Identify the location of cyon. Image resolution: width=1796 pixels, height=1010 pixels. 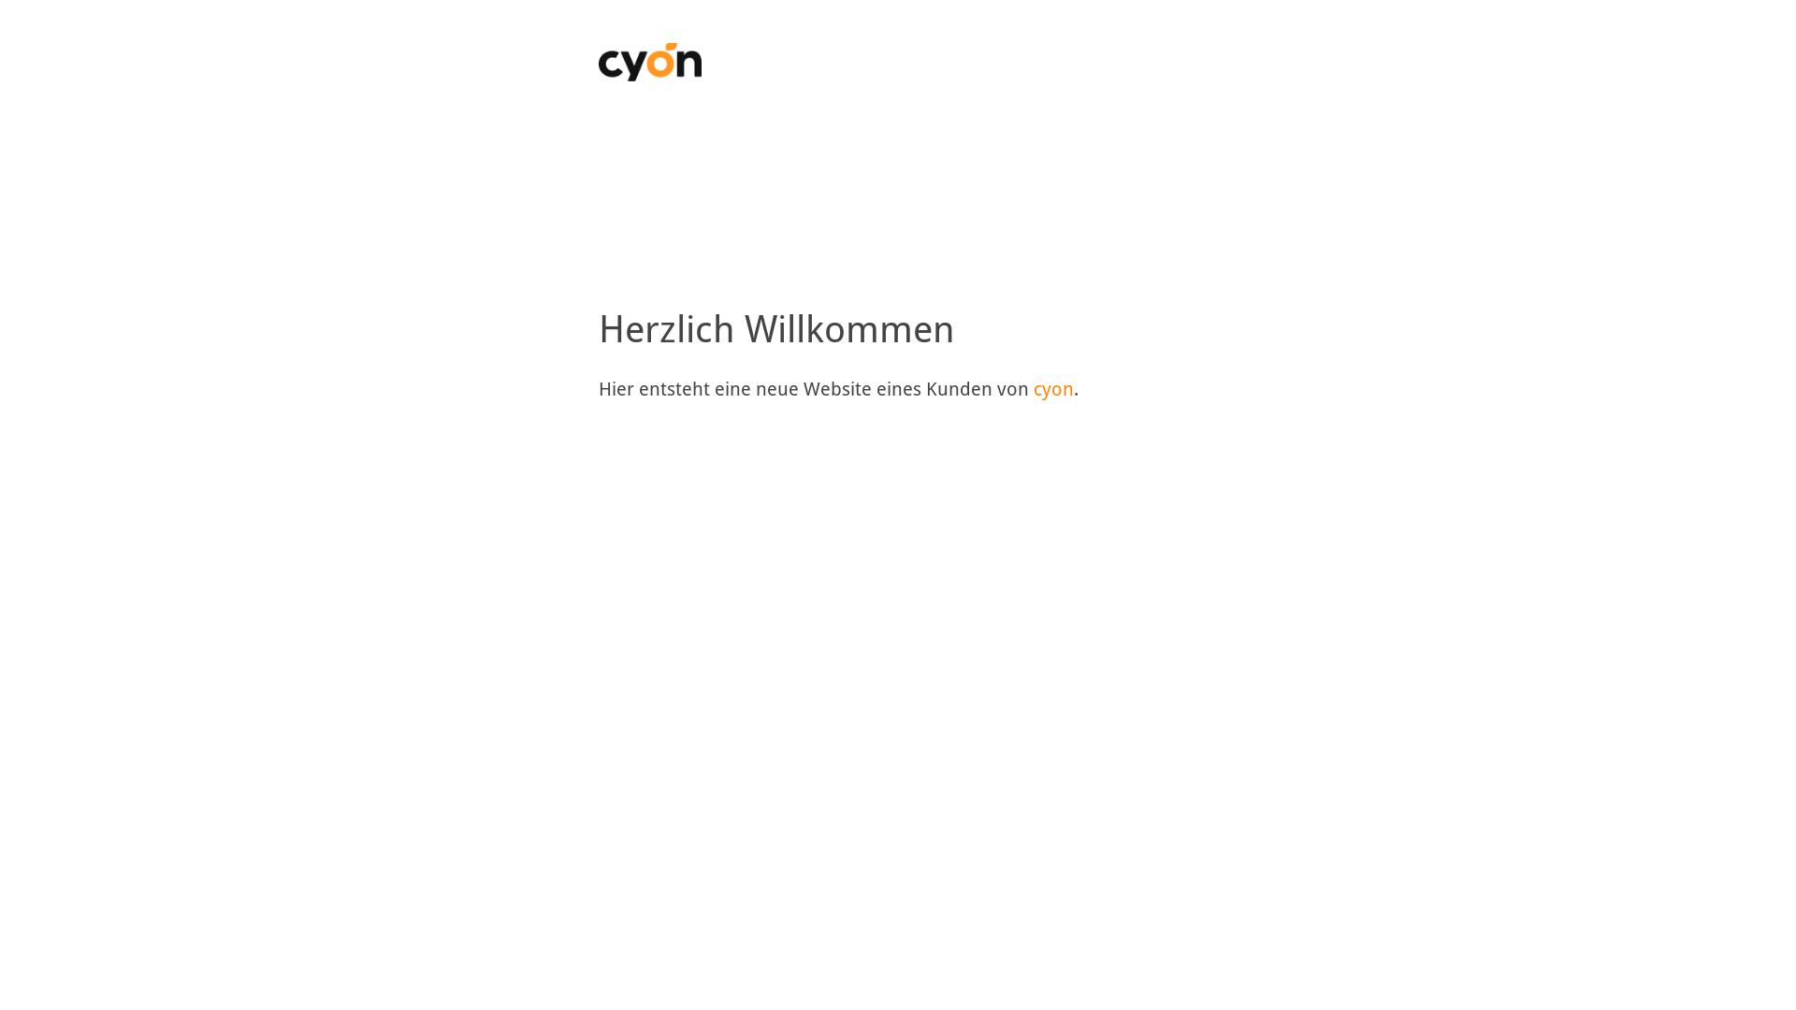
(1053, 389).